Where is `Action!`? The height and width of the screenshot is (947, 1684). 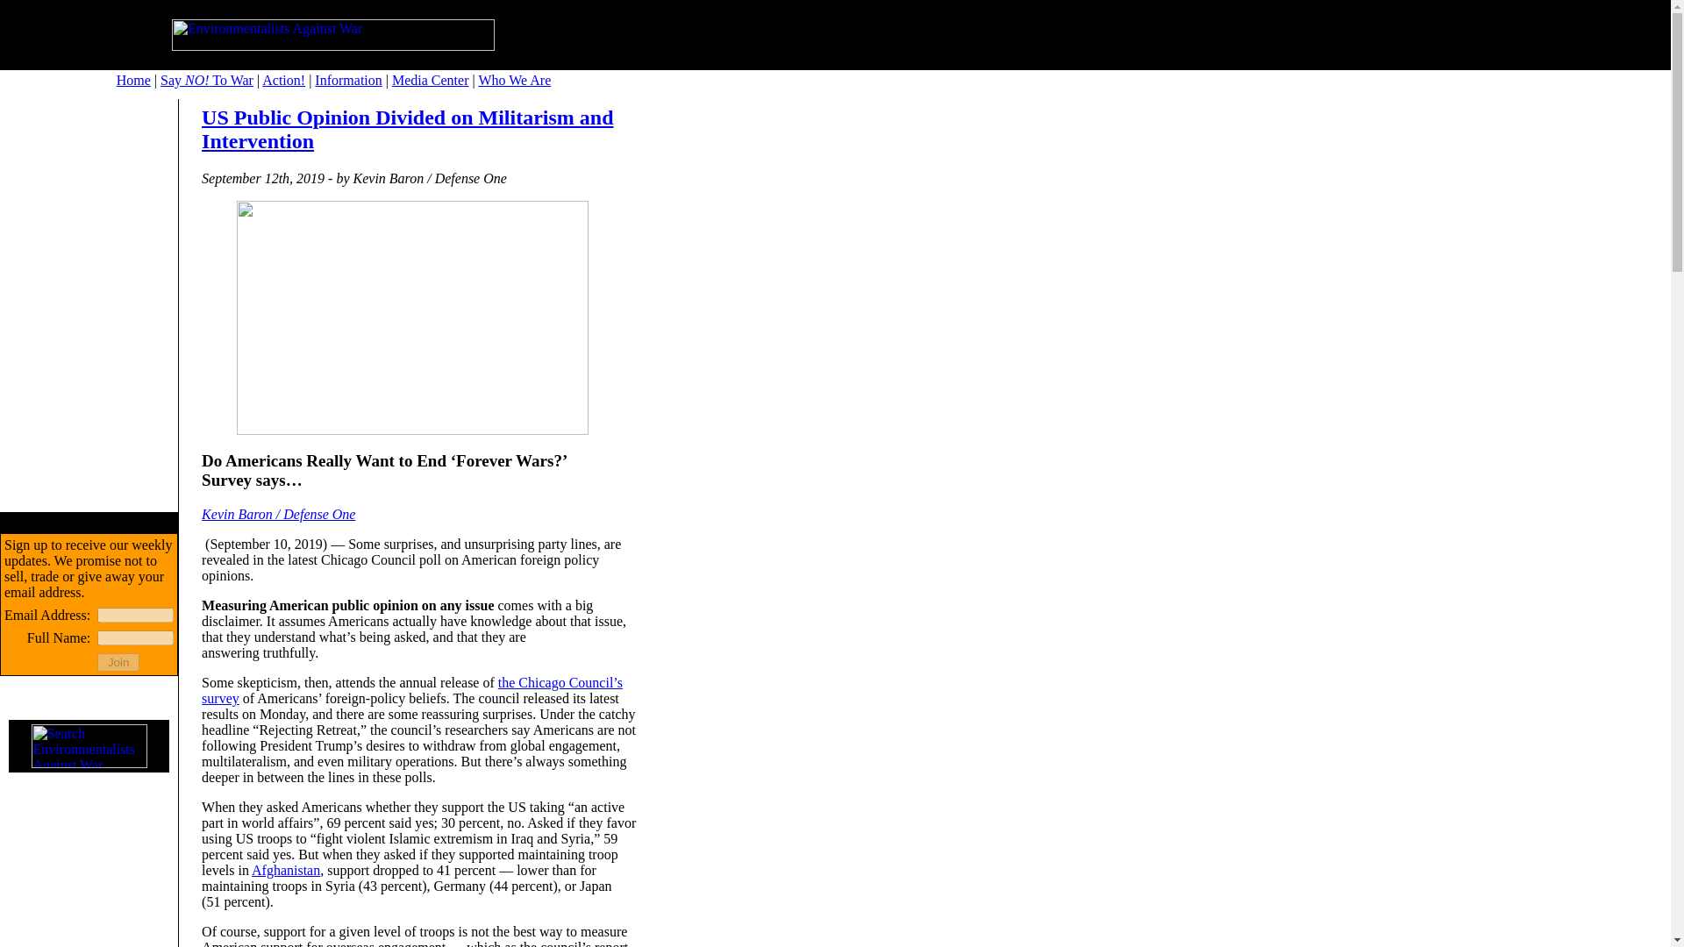 Action! is located at coordinates (283, 81).